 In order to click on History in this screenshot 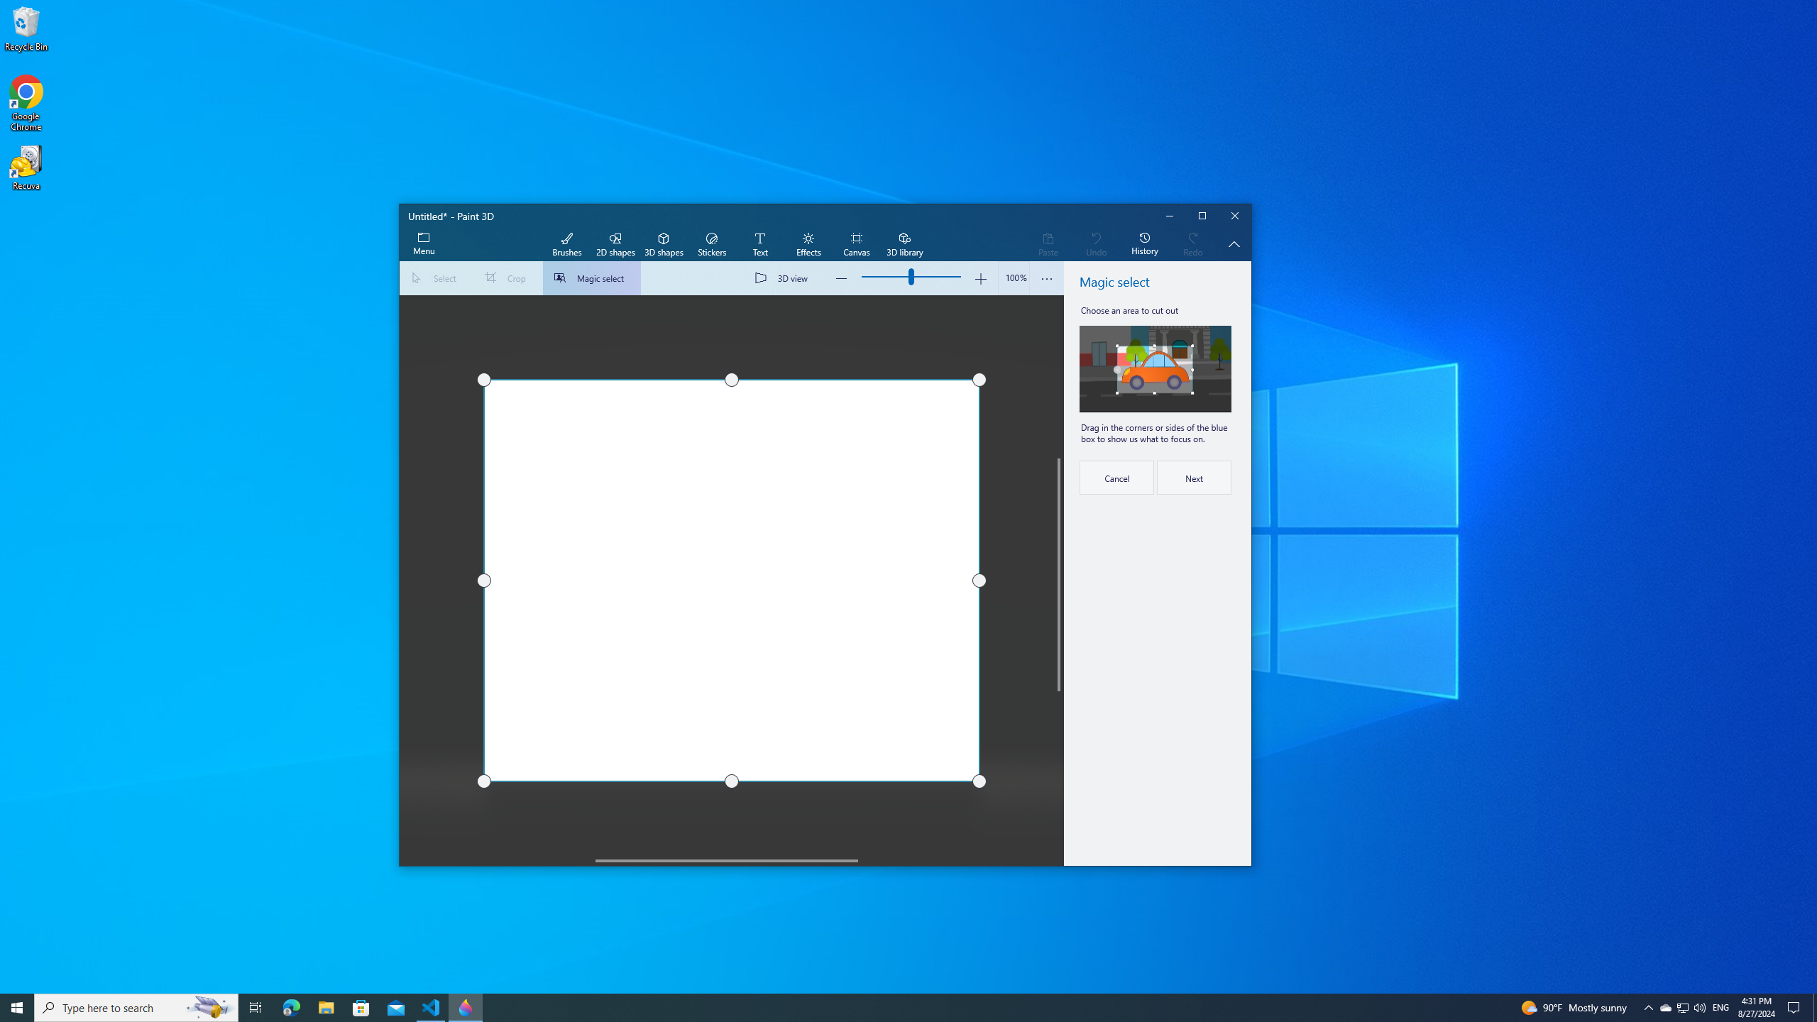, I will do `click(1144, 244)`.